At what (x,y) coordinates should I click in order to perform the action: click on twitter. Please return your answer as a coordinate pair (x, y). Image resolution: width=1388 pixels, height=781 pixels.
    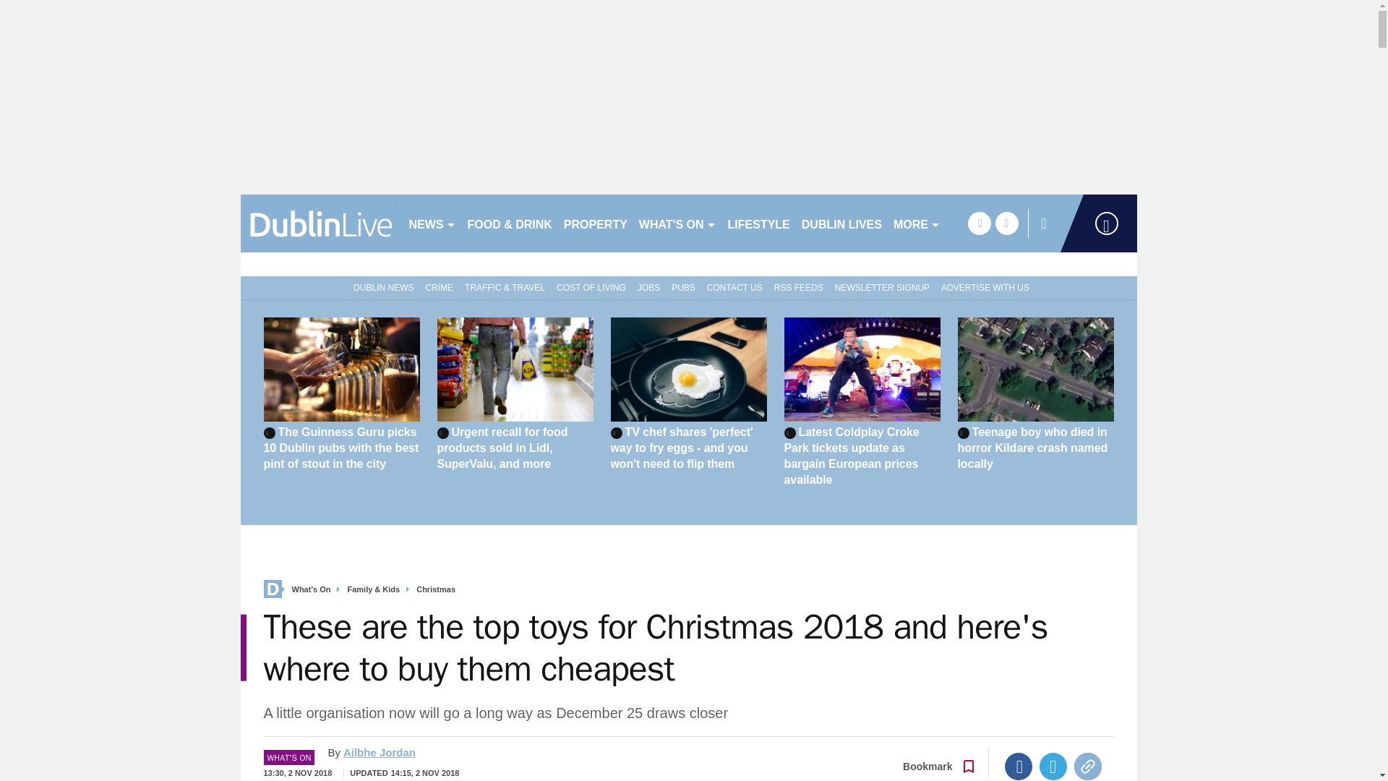
    Looking at the image, I should click on (1006, 223).